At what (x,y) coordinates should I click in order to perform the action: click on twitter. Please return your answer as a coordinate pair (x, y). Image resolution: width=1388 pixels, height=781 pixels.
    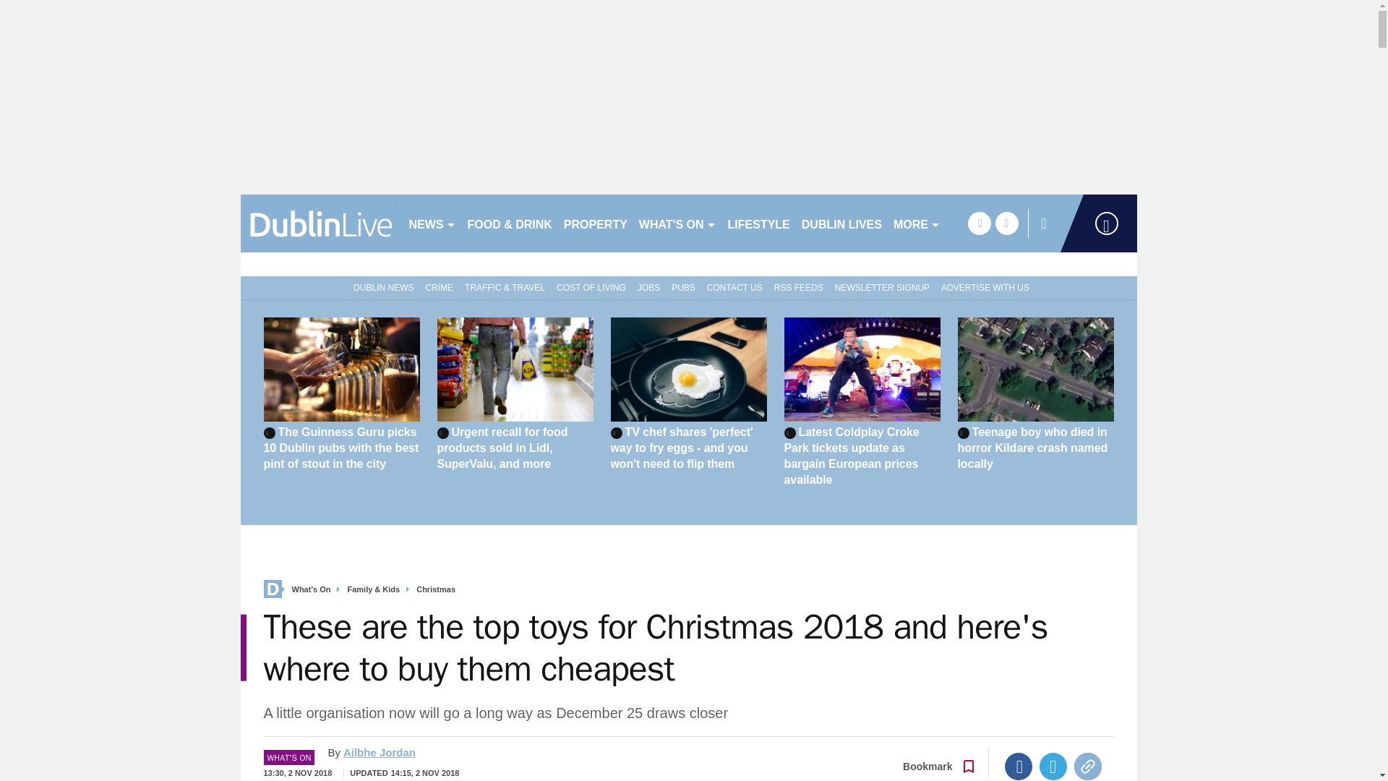
    Looking at the image, I should click on (1006, 223).